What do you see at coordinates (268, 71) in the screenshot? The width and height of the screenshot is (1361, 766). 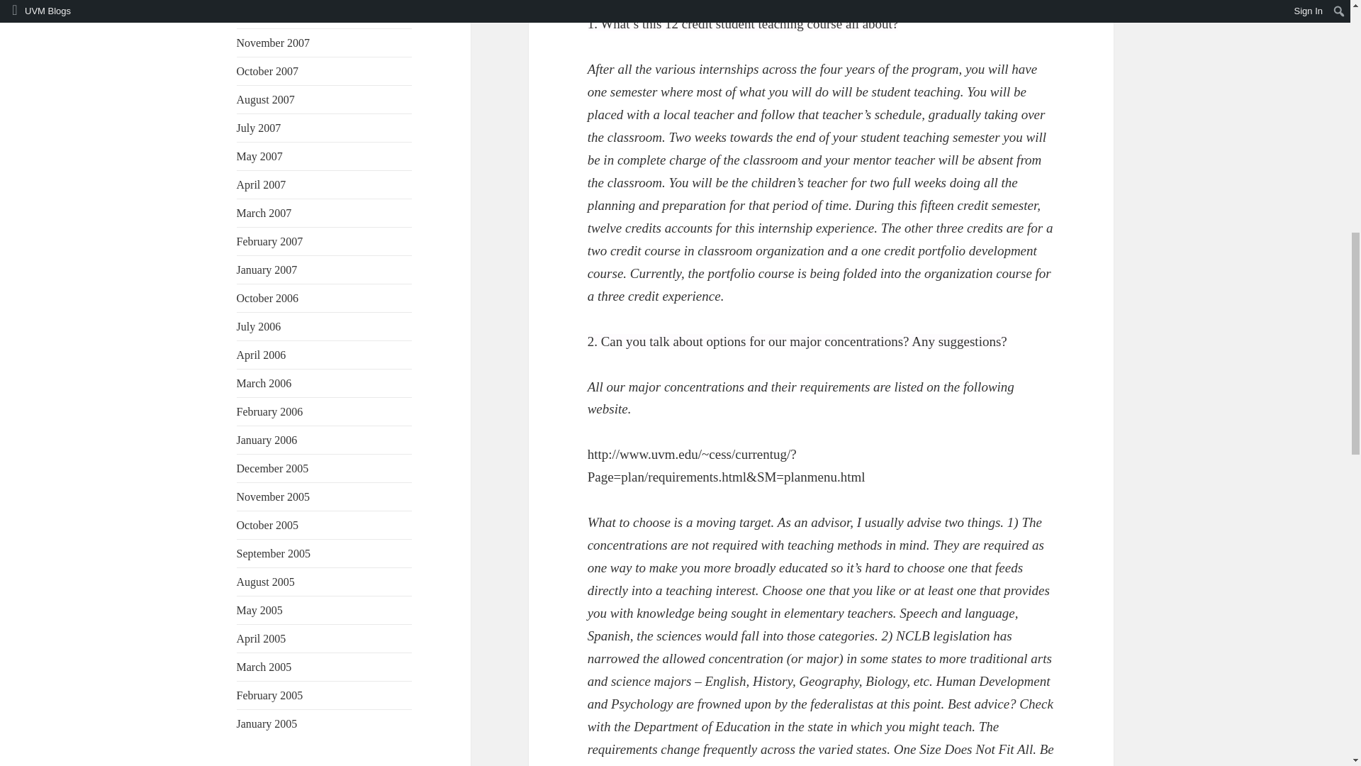 I see `October 2007` at bounding box center [268, 71].